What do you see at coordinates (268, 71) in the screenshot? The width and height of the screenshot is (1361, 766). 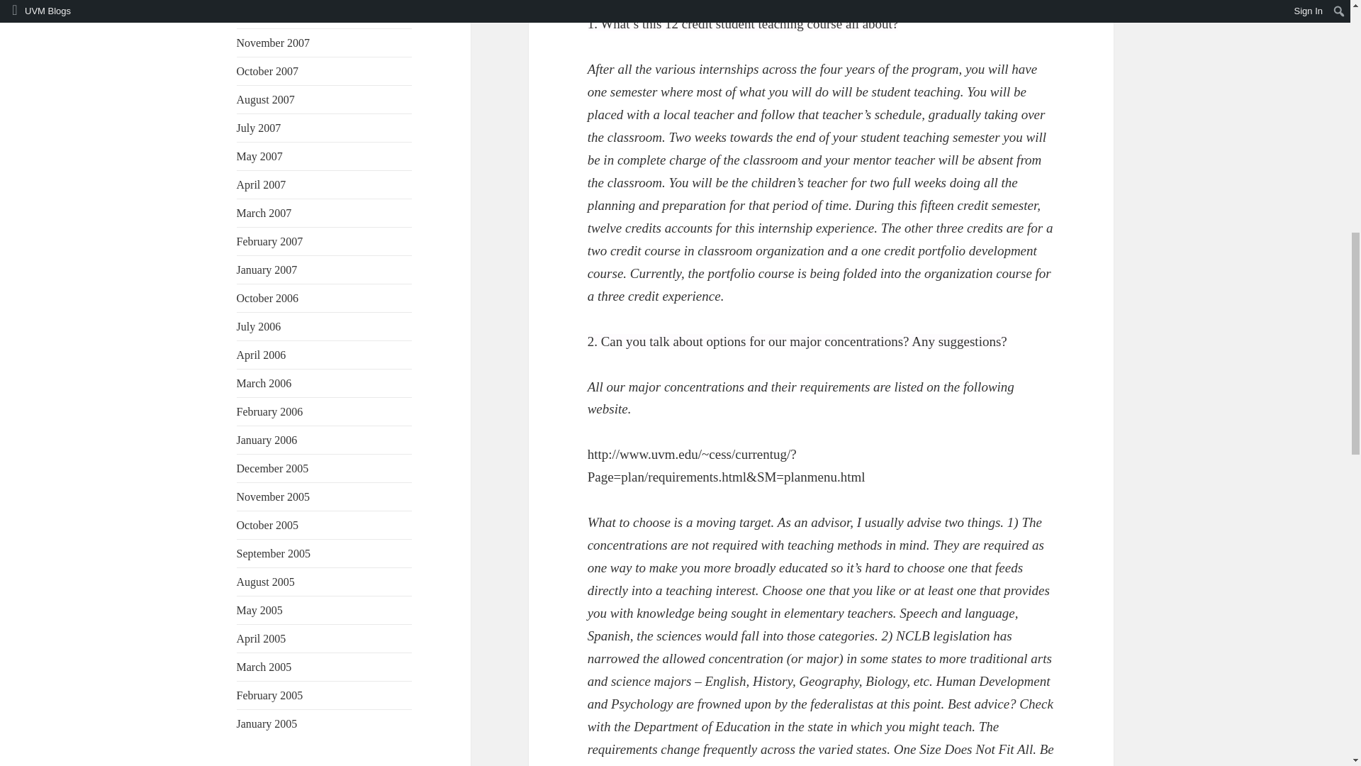 I see `October 2007` at bounding box center [268, 71].